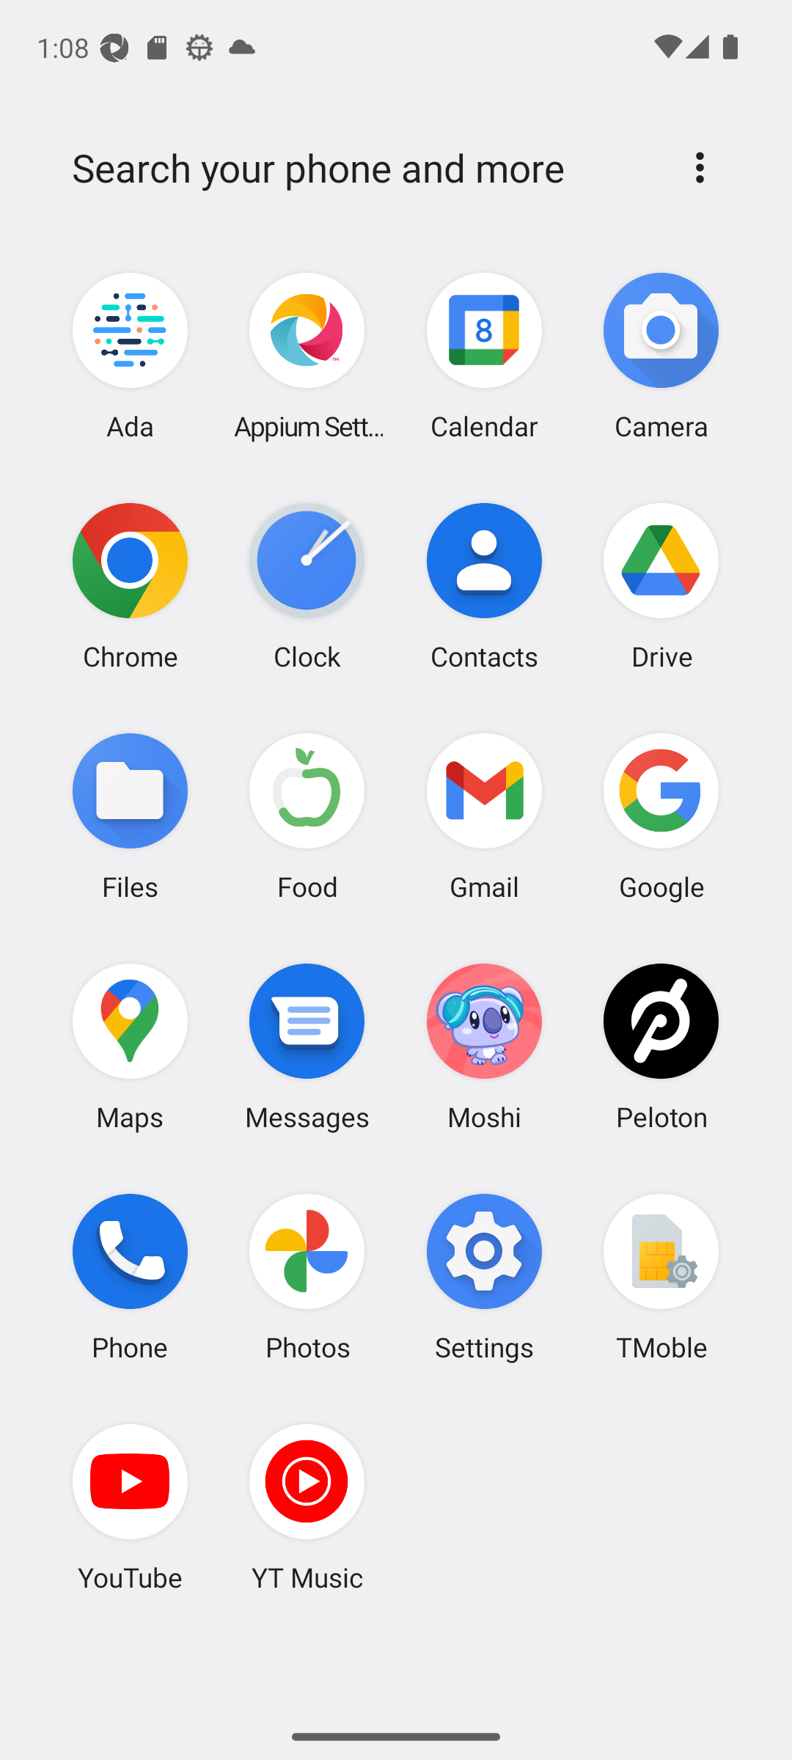 Image resolution: width=792 pixels, height=1760 pixels. What do you see at coordinates (661, 1277) in the screenshot?
I see `TMoble` at bounding box center [661, 1277].